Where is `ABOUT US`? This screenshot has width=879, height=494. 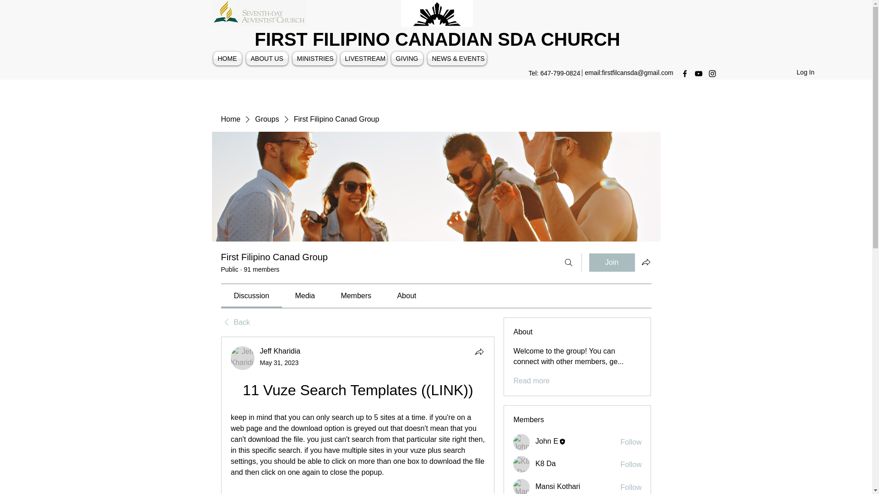
ABOUT US is located at coordinates (266, 59).